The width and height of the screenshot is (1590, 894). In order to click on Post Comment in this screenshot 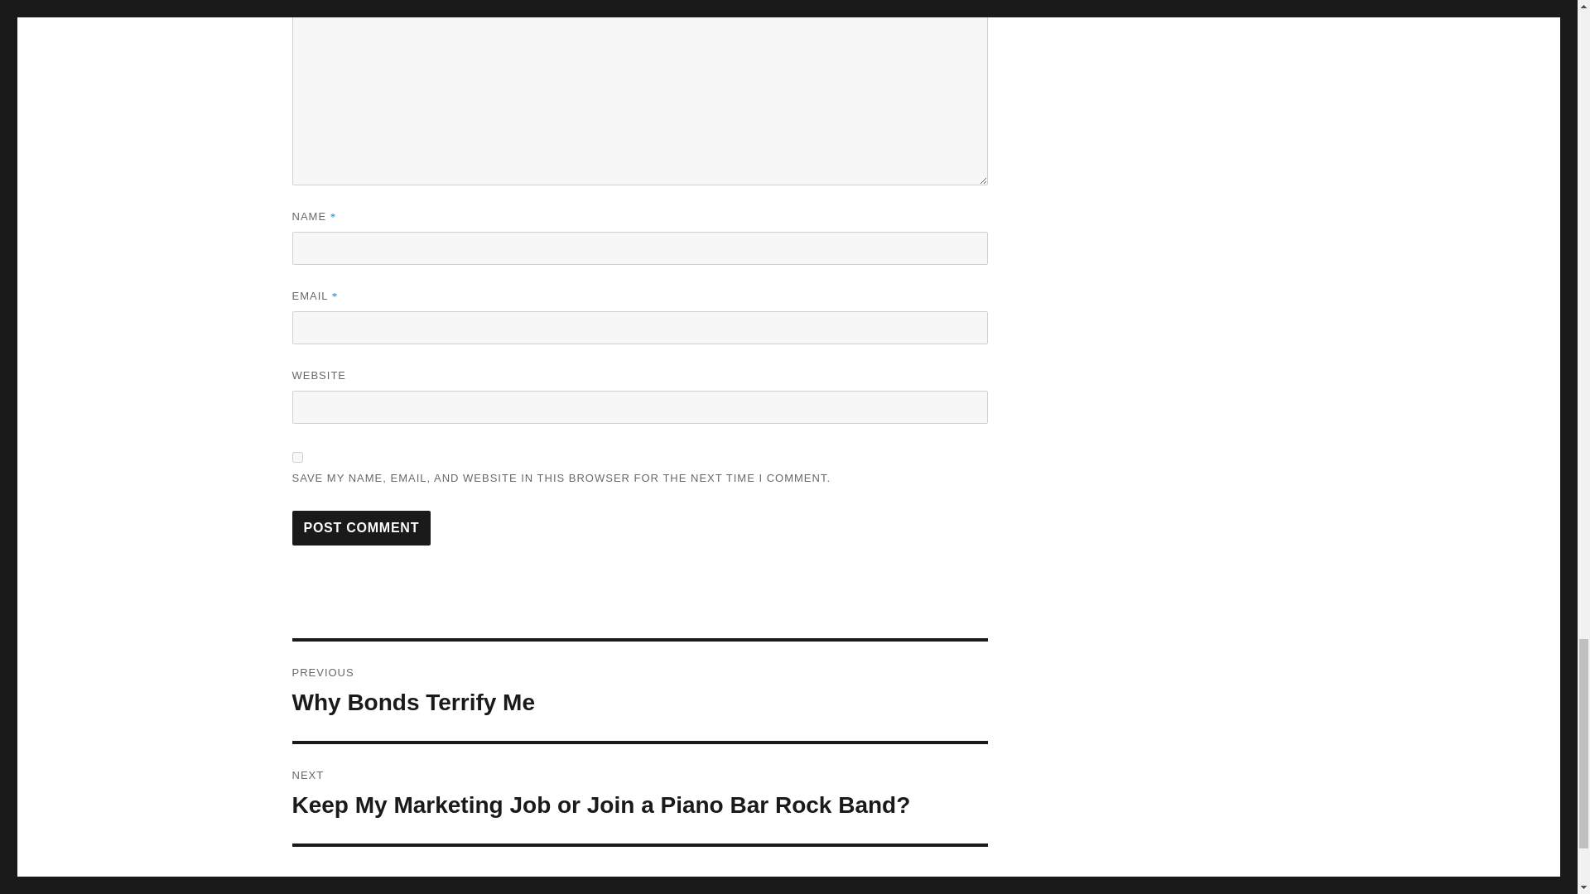, I will do `click(639, 691)`.